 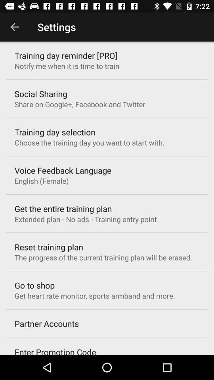 What do you see at coordinates (63, 209) in the screenshot?
I see `launch icon above extended plan no icon` at bounding box center [63, 209].